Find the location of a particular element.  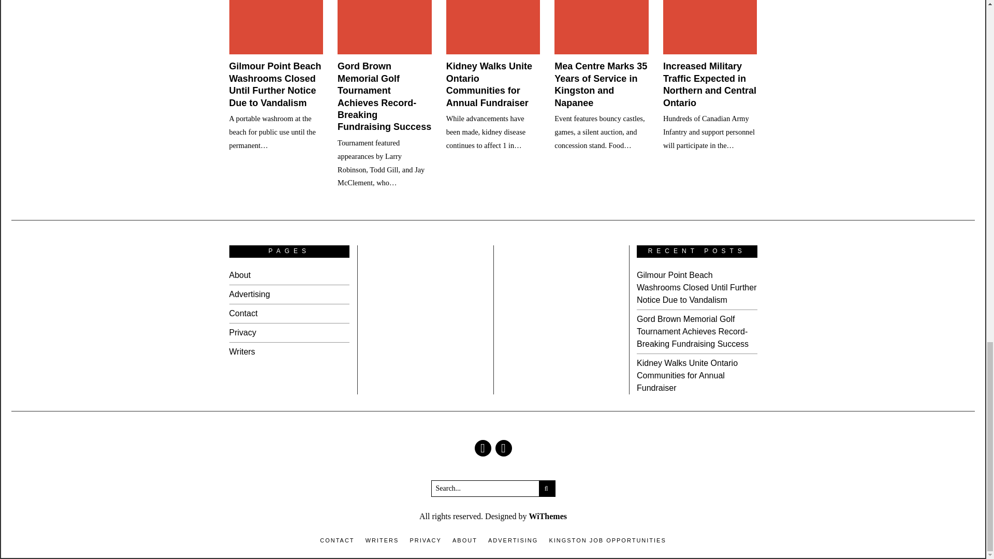

Advertising is located at coordinates (248, 294).